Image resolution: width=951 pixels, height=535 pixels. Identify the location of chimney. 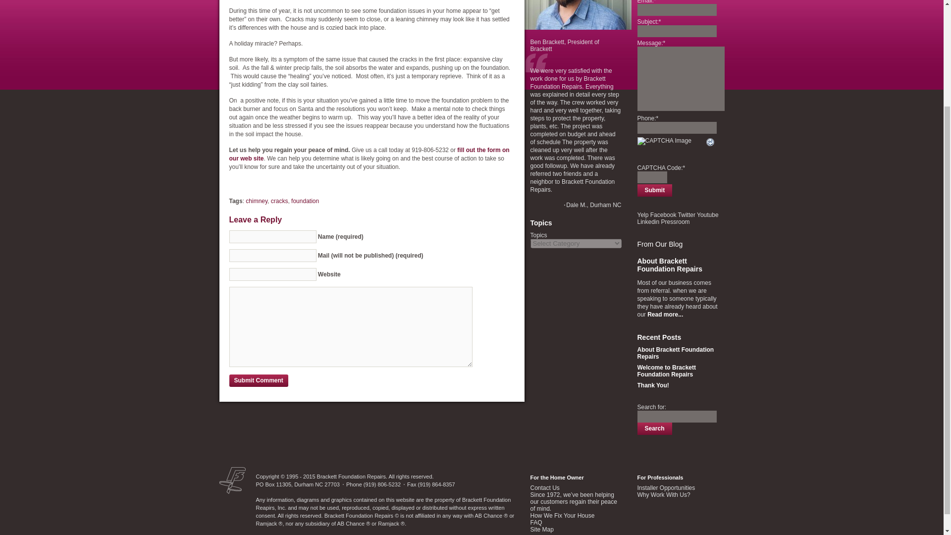
(256, 201).